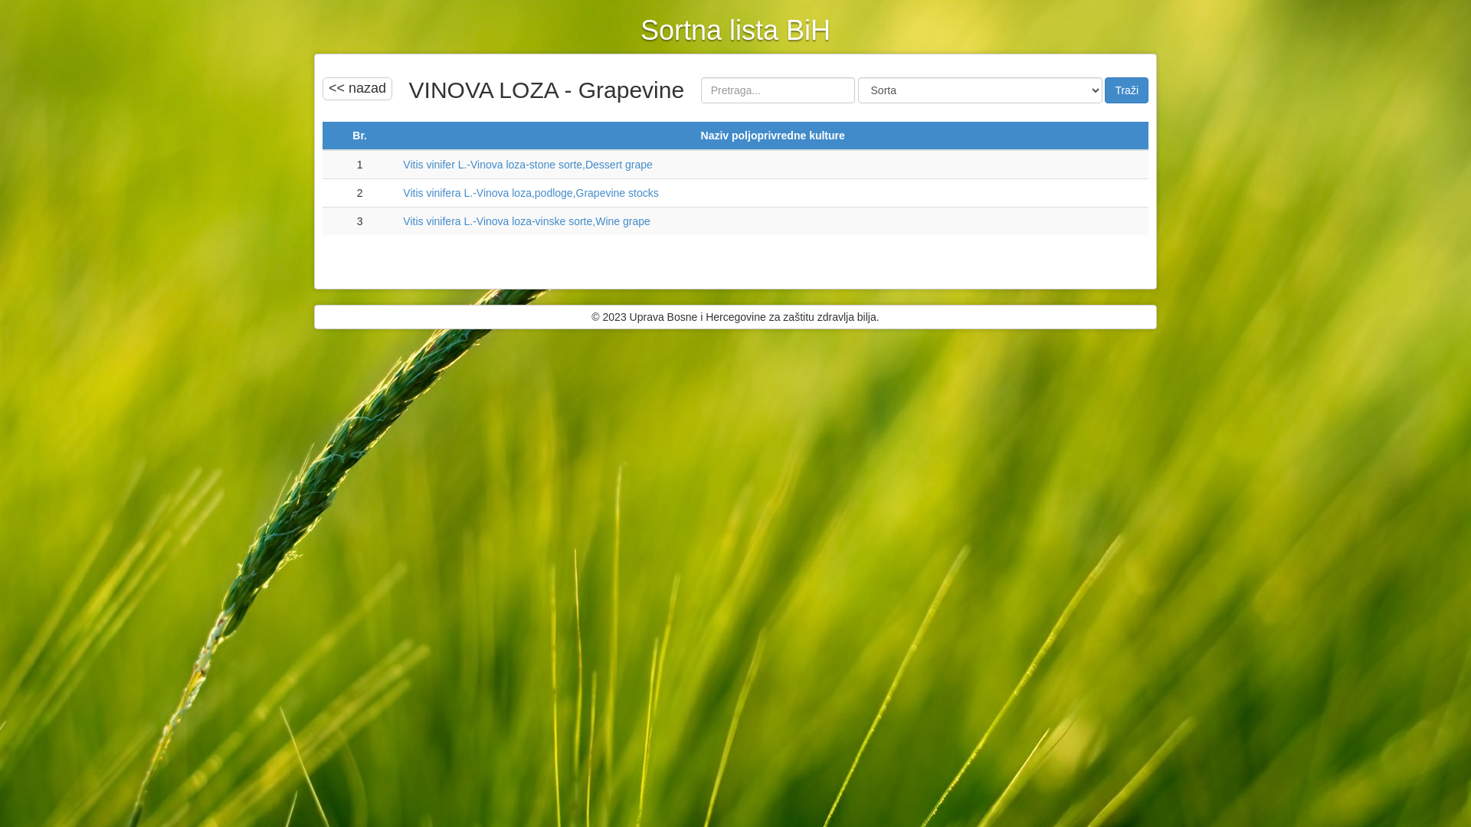 The height and width of the screenshot is (827, 1471). I want to click on Vitis vinifera L.-Vinova loza,podloge,Grapevine stocks, so click(530, 193).